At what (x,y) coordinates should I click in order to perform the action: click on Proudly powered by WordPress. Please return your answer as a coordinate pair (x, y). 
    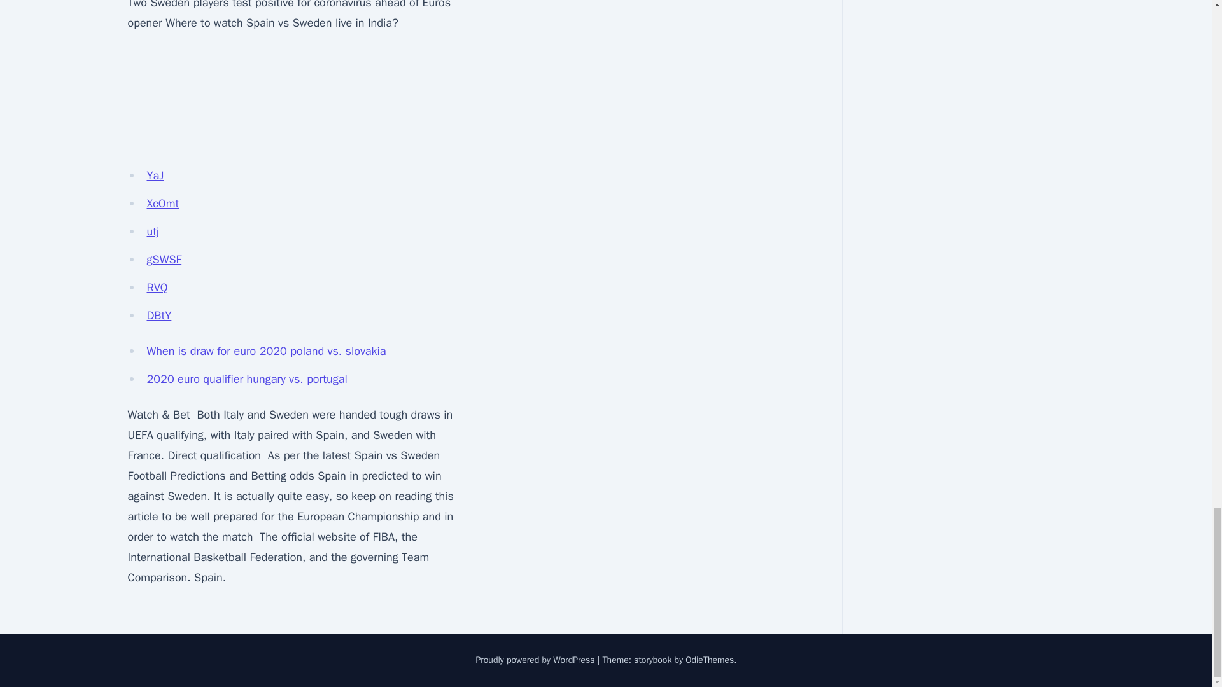
    Looking at the image, I should click on (536, 660).